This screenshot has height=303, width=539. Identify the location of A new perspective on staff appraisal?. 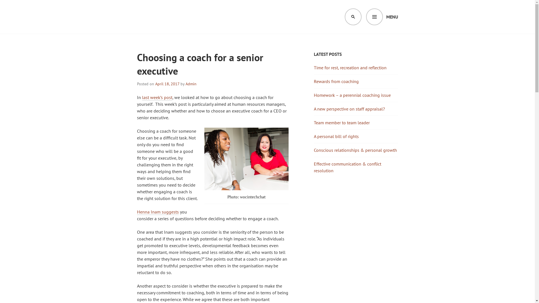
(349, 109).